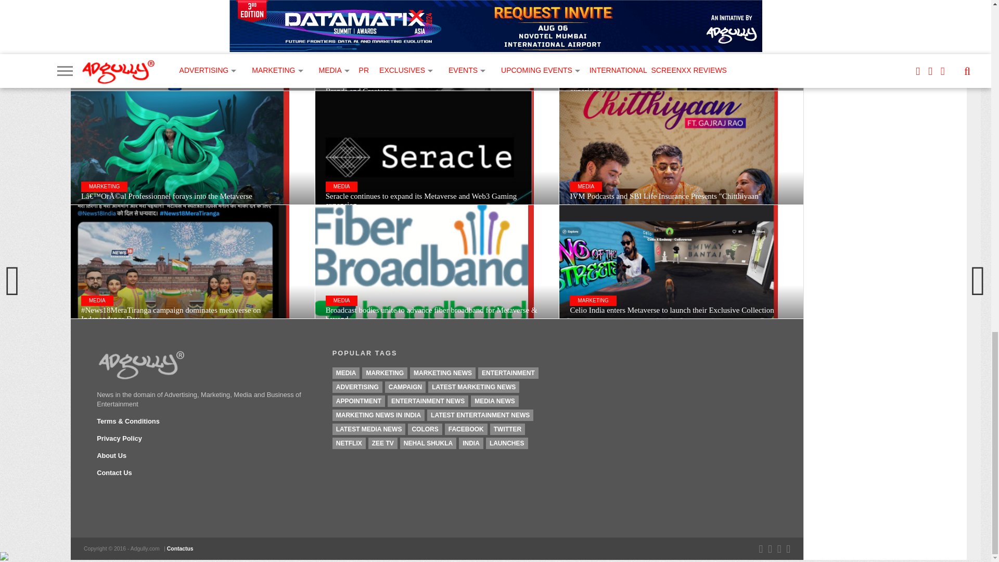 Image resolution: width=999 pixels, height=562 pixels. Describe the element at coordinates (442, 373) in the screenshot. I see `Marketing News` at that location.